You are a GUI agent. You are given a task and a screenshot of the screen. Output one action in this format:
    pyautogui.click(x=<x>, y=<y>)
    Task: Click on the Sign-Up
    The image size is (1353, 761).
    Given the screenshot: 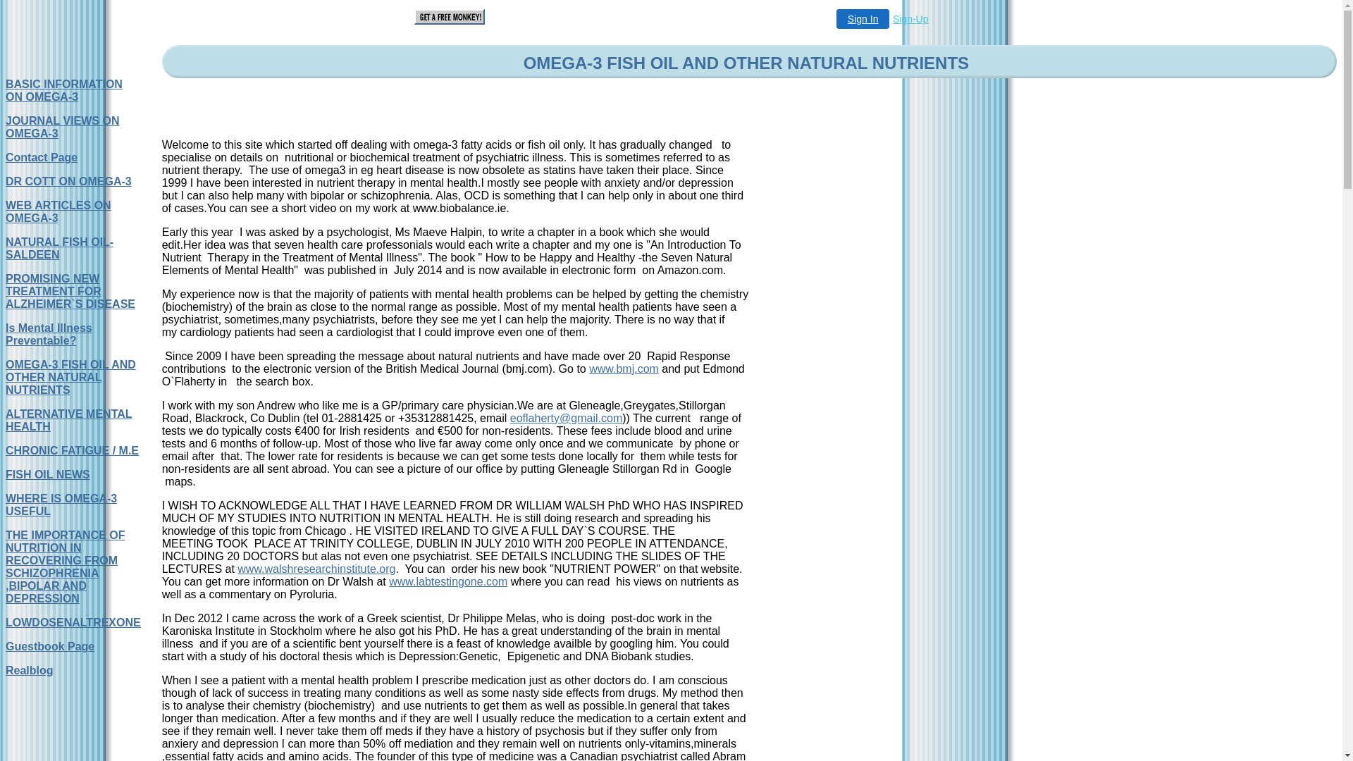 What is the action you would take?
    pyautogui.click(x=910, y=19)
    